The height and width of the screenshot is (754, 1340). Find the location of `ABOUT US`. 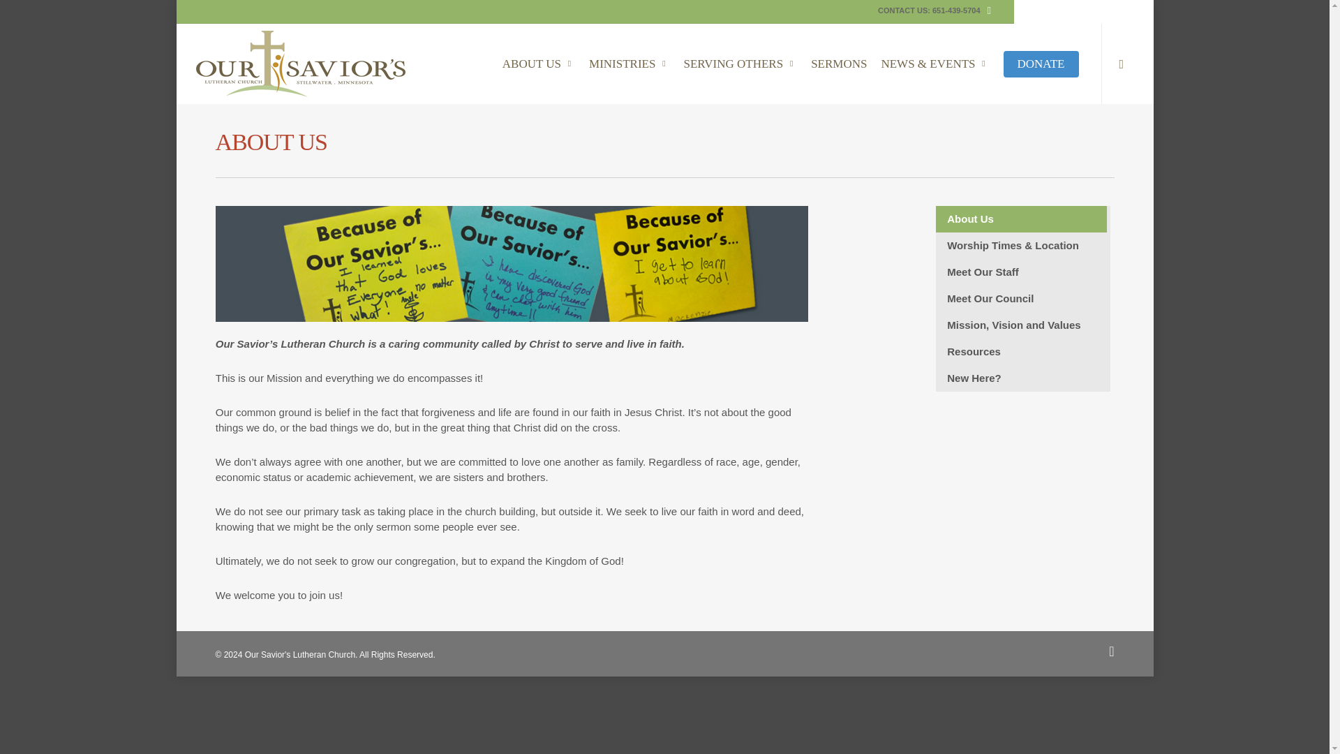

ABOUT US is located at coordinates (539, 64).